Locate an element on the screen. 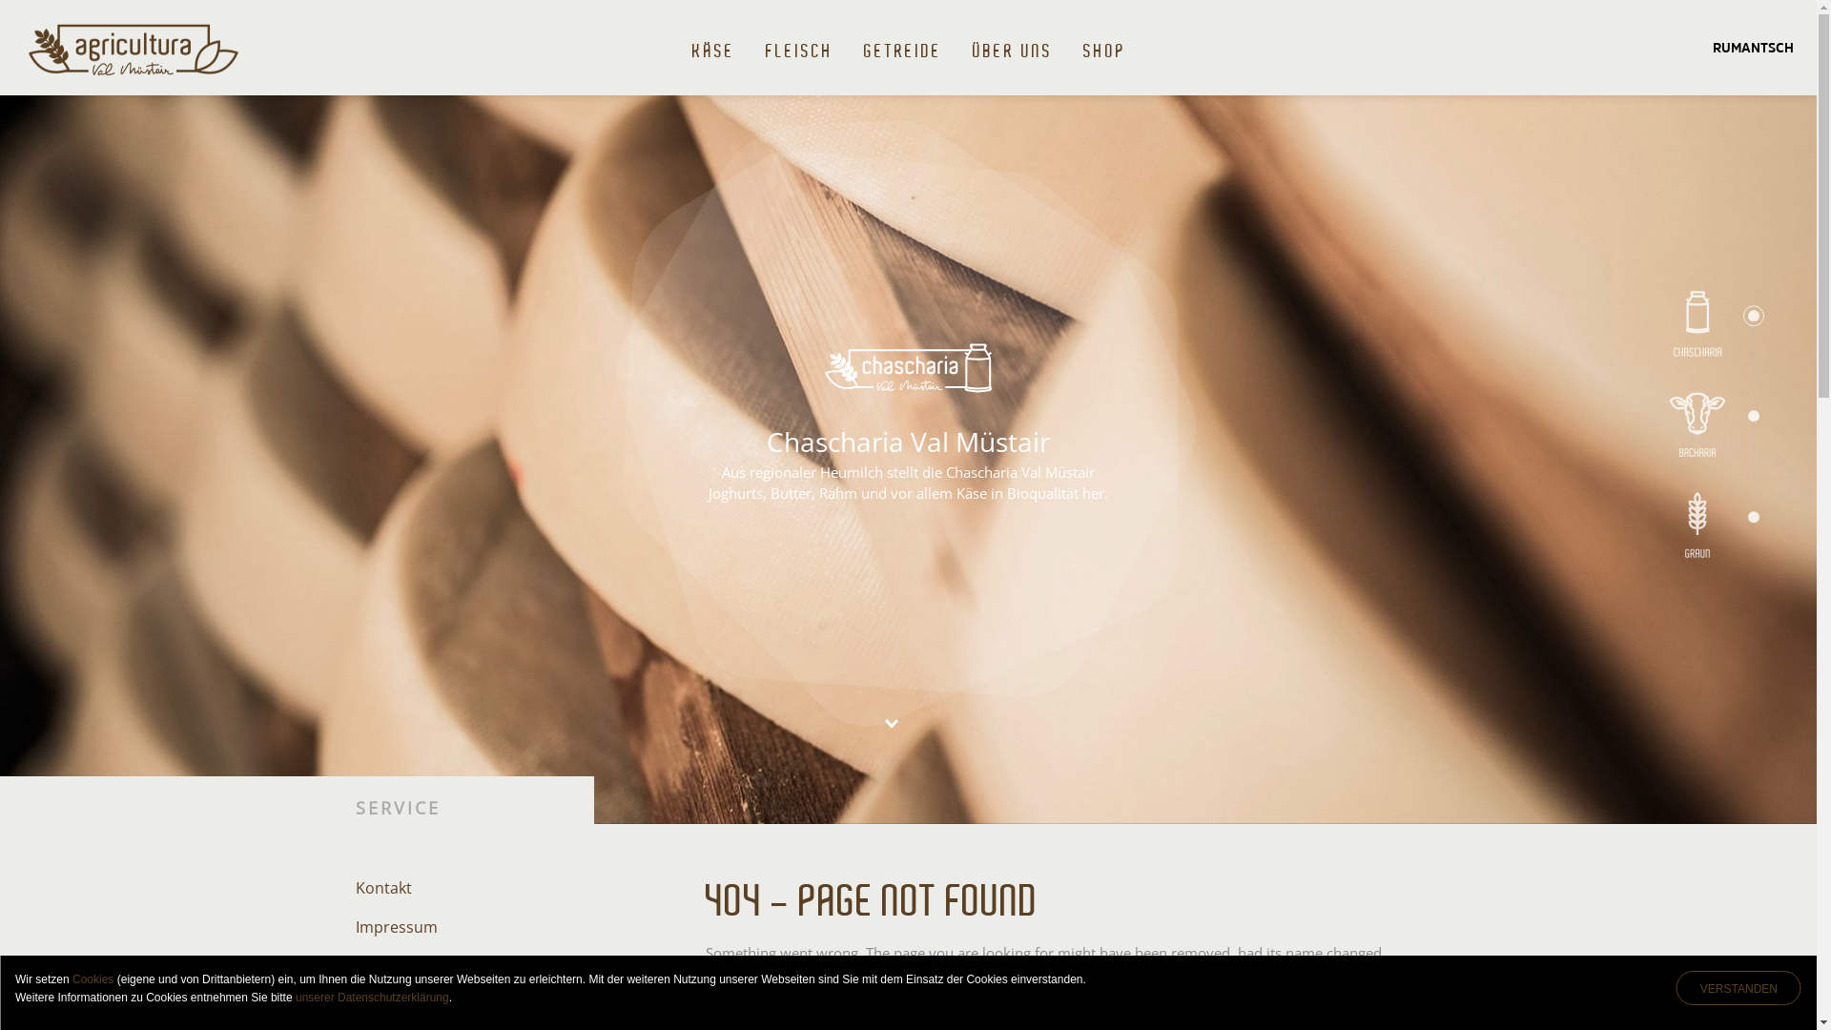 The image size is (1831, 1030). RUMANTSCH is located at coordinates (1753, 48).